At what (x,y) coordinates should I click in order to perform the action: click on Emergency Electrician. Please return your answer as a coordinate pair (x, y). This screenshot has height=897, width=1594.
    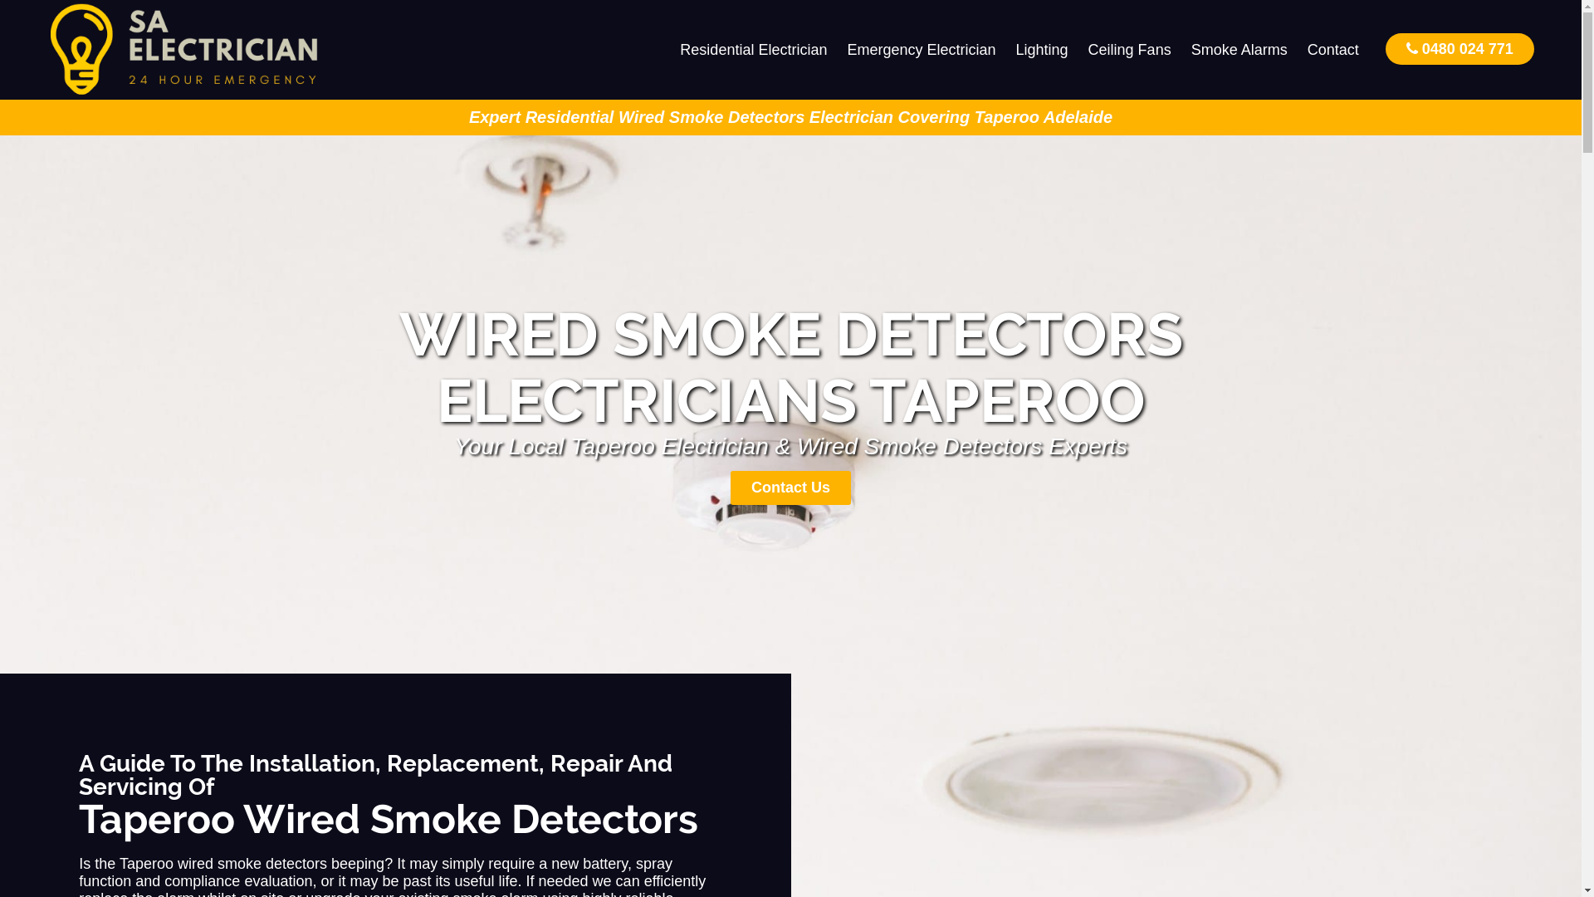
    Looking at the image, I should click on (922, 50).